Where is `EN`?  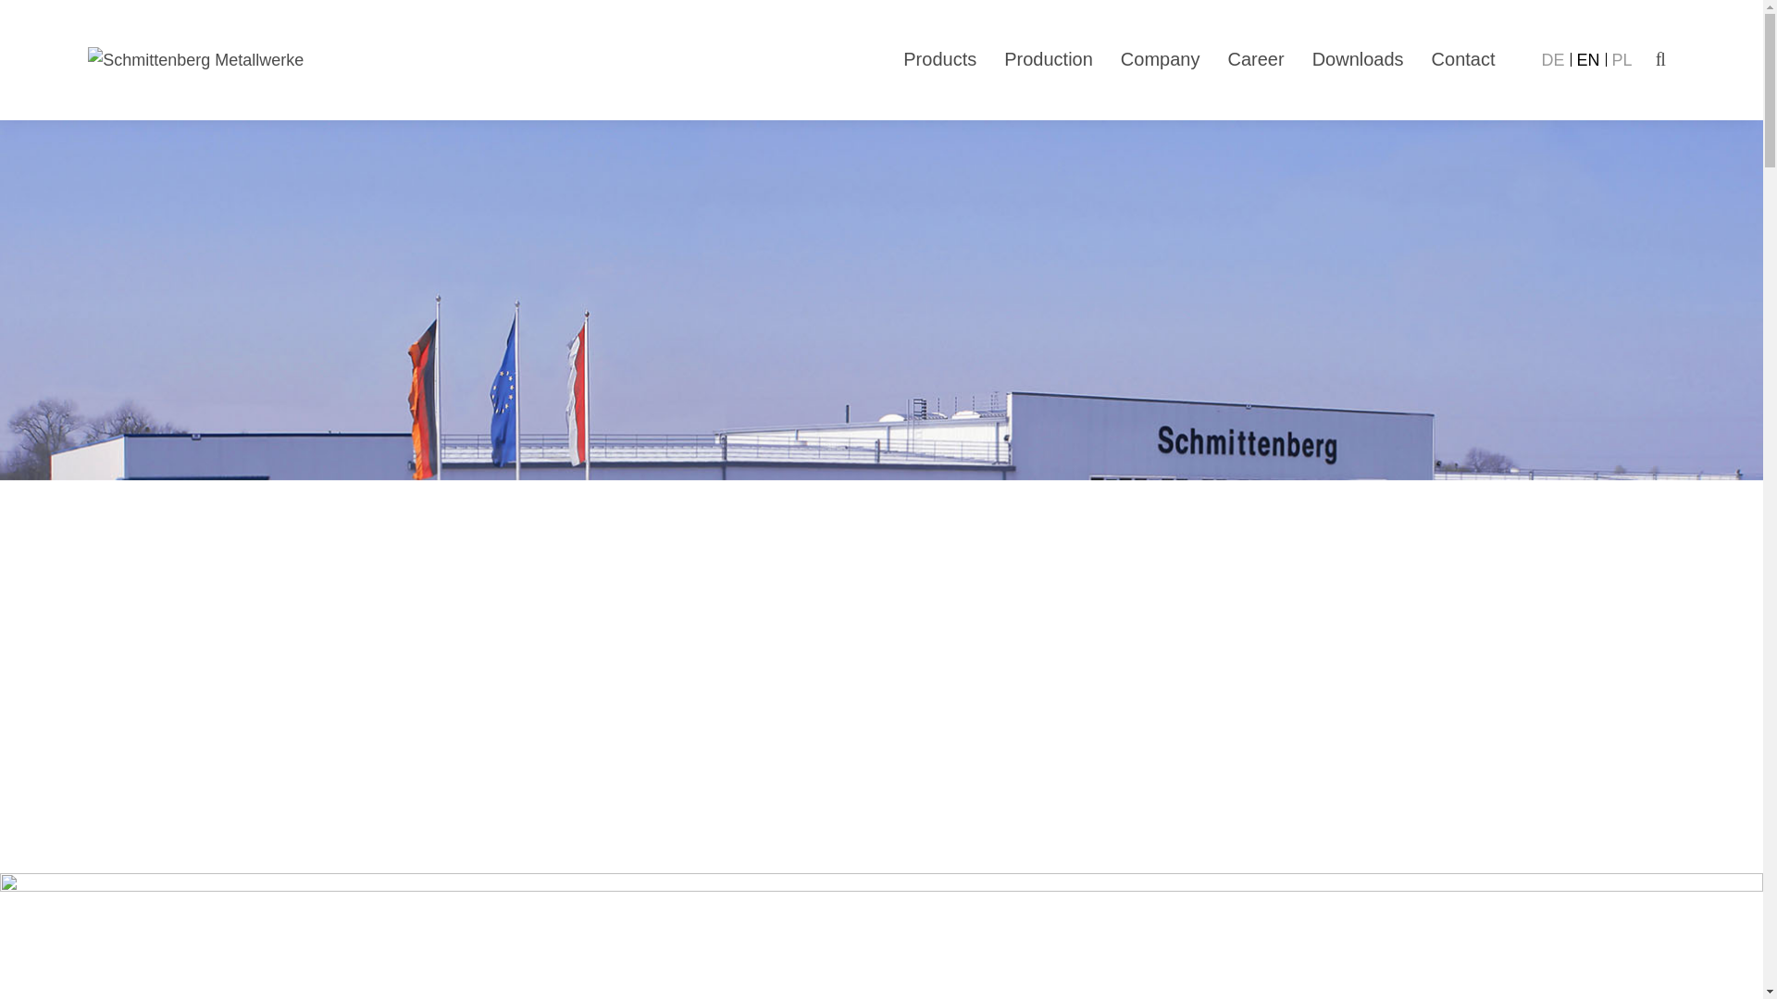
EN is located at coordinates (1594, 59).